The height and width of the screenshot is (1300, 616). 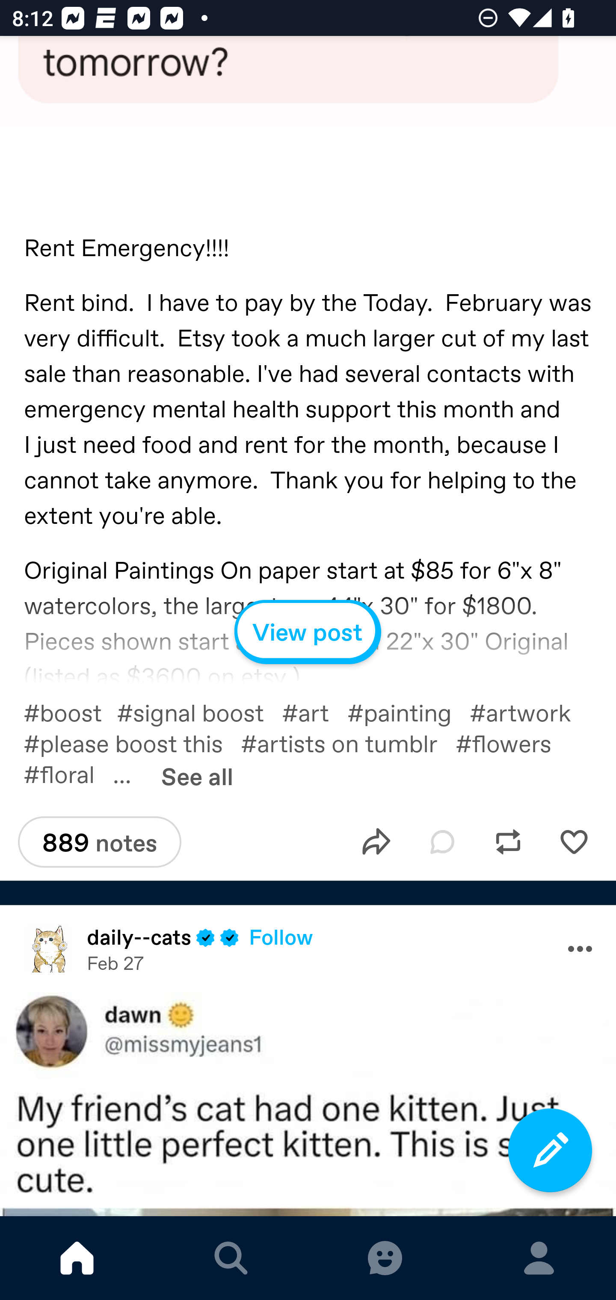 What do you see at coordinates (131, 773) in the screenshot?
I see `…` at bounding box center [131, 773].